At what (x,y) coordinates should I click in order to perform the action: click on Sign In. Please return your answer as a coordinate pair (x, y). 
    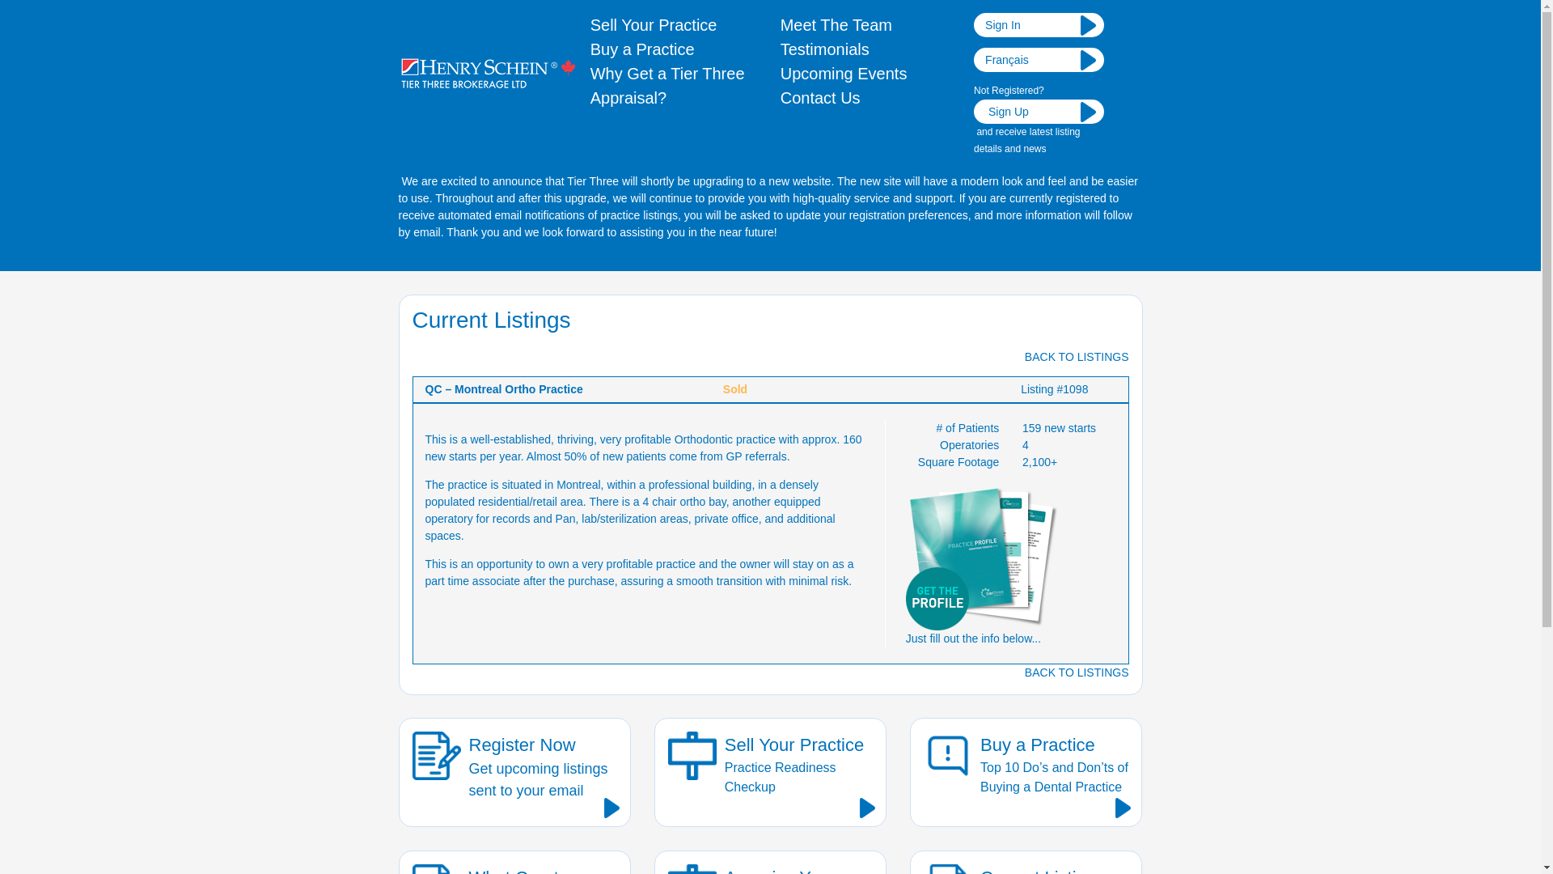
    Looking at the image, I should click on (514, 862).